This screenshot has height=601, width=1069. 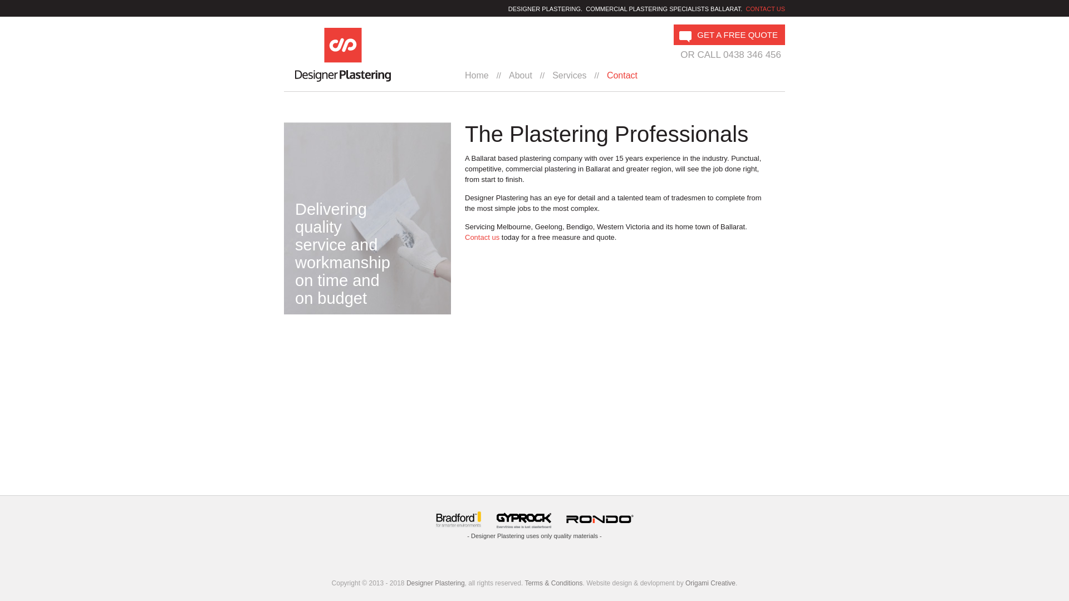 I want to click on Home, so click(x=479, y=76).